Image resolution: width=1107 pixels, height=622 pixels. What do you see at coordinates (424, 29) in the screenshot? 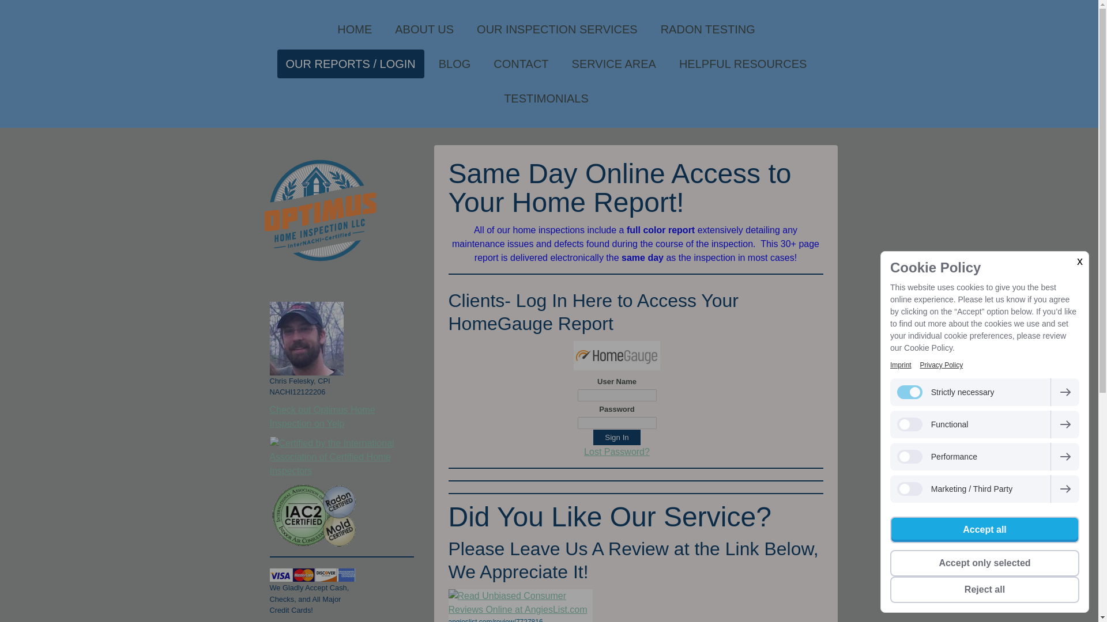
I see `ABOUT US` at bounding box center [424, 29].